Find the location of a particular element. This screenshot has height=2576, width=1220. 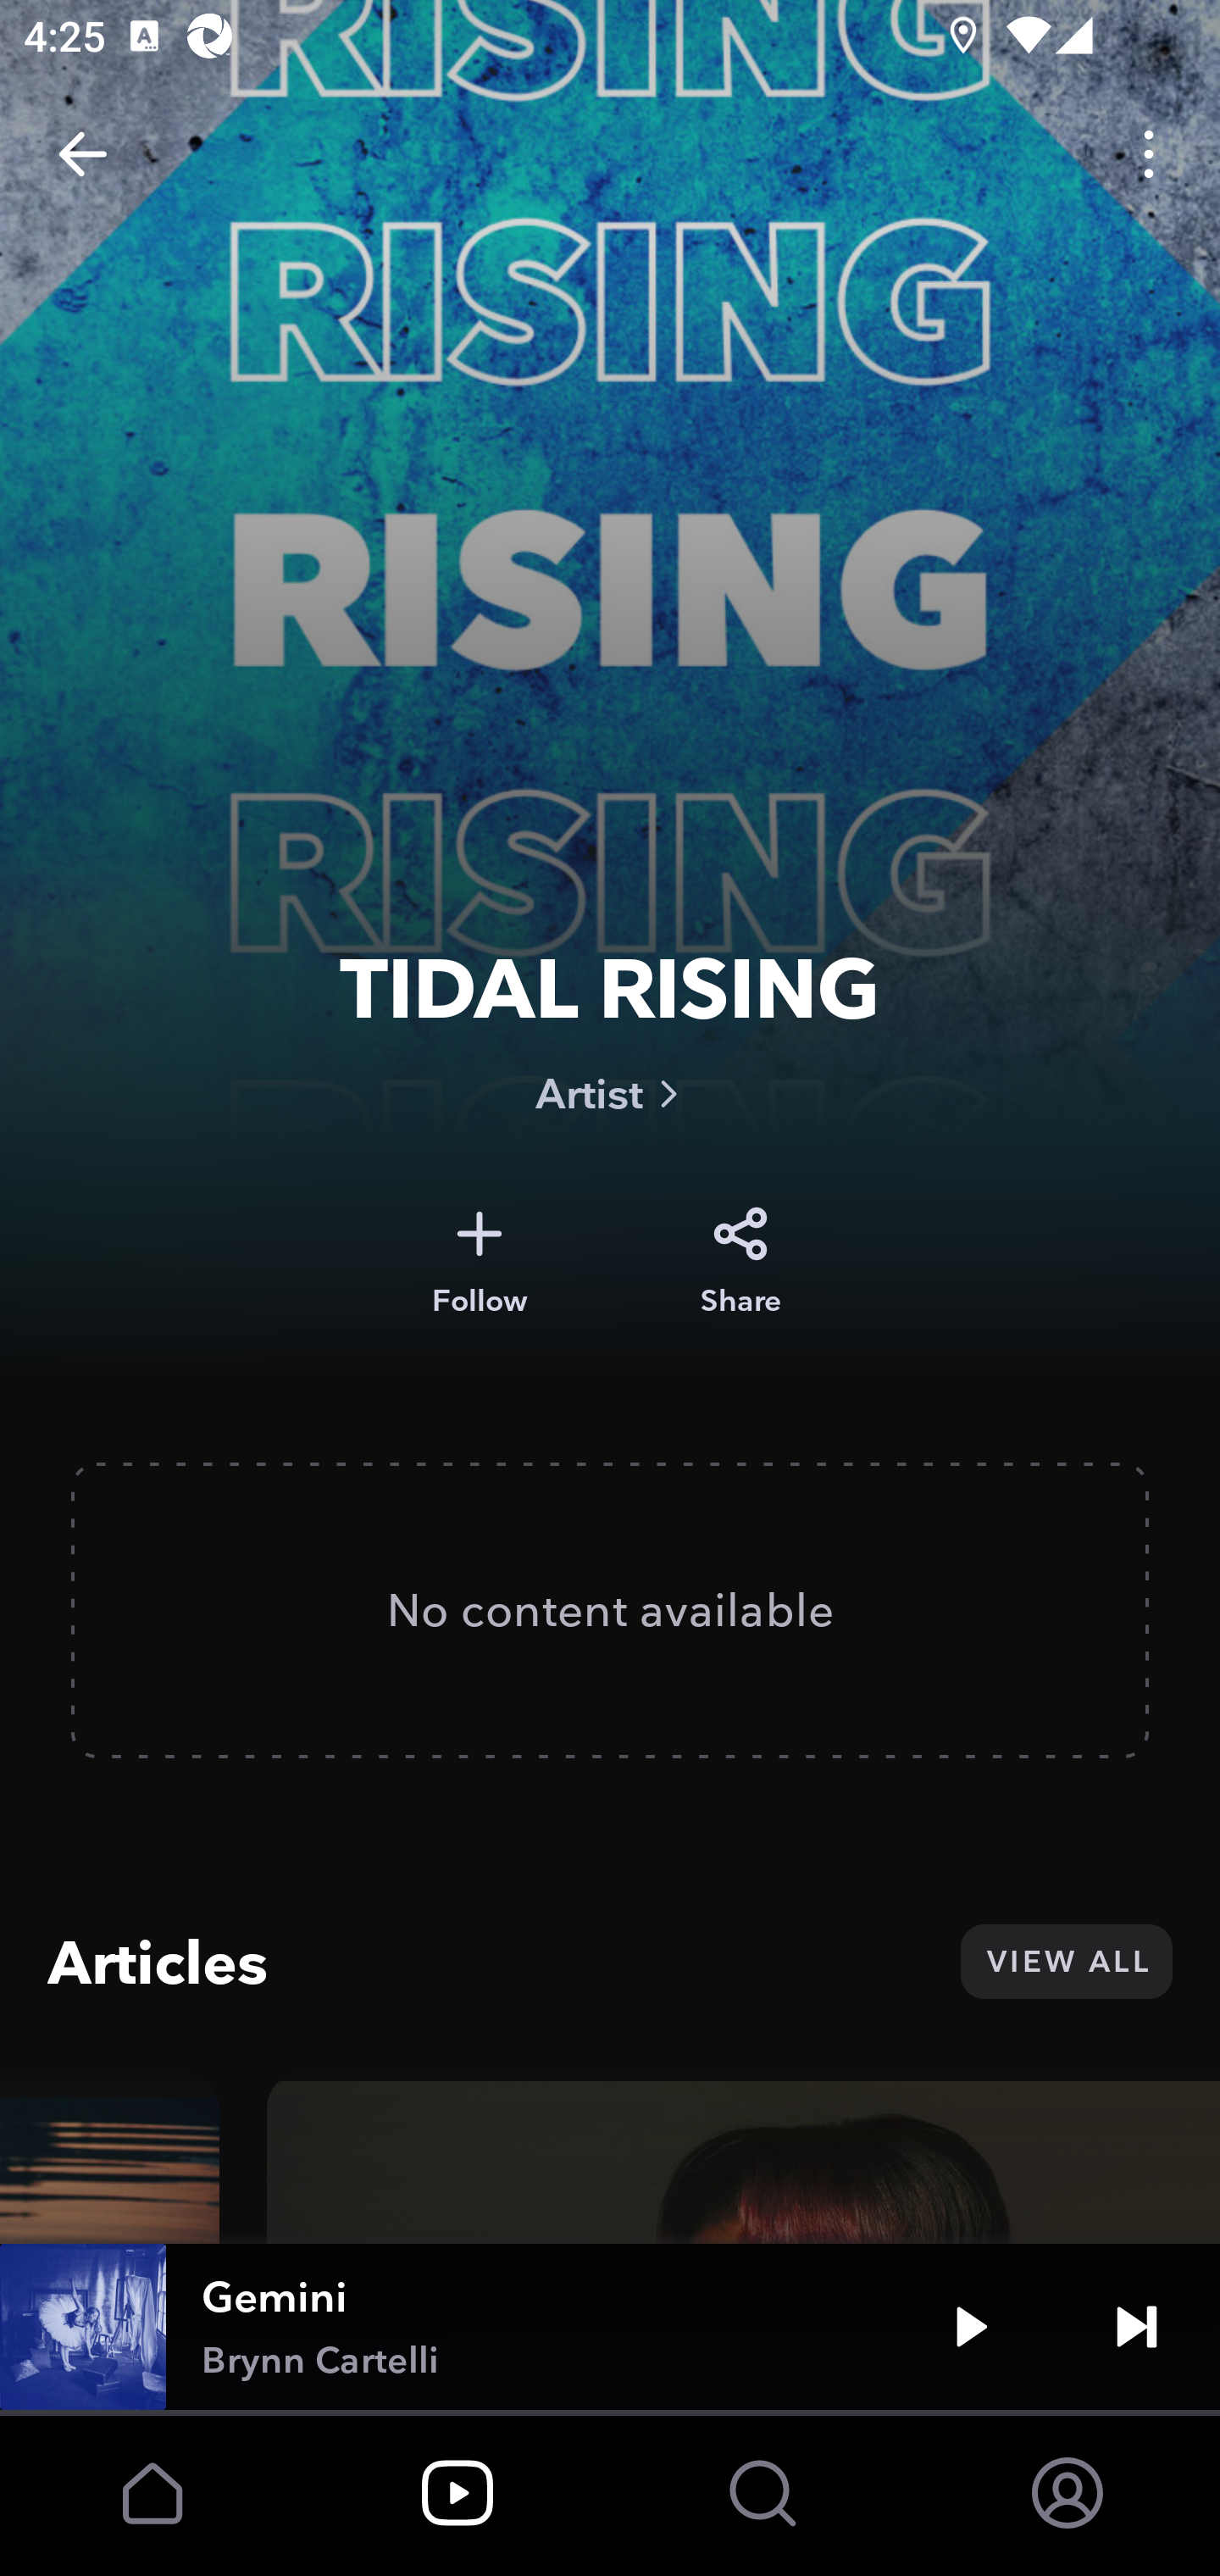

VIEW ALL is located at coordinates (1066, 1961).